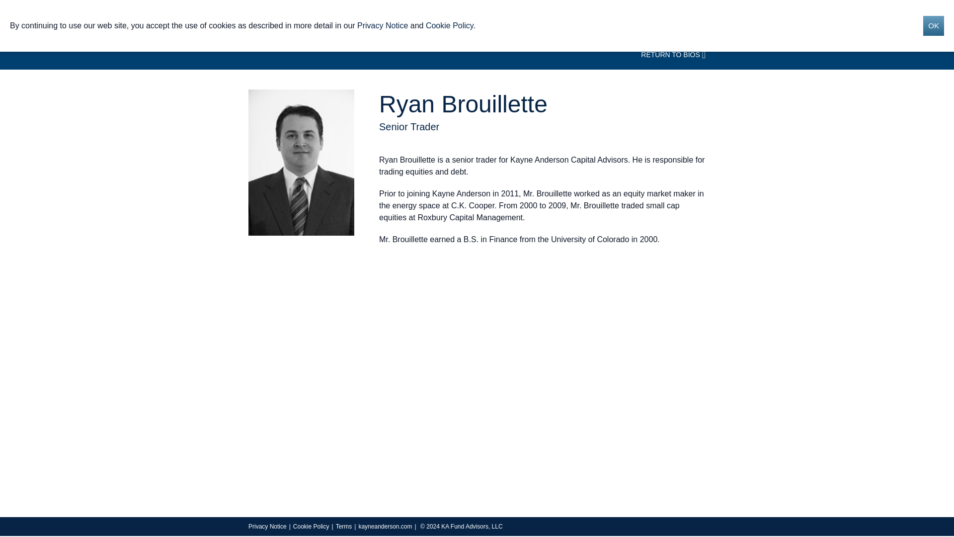 Image resolution: width=954 pixels, height=537 pixels. I want to click on Cookie Policy, so click(311, 526).